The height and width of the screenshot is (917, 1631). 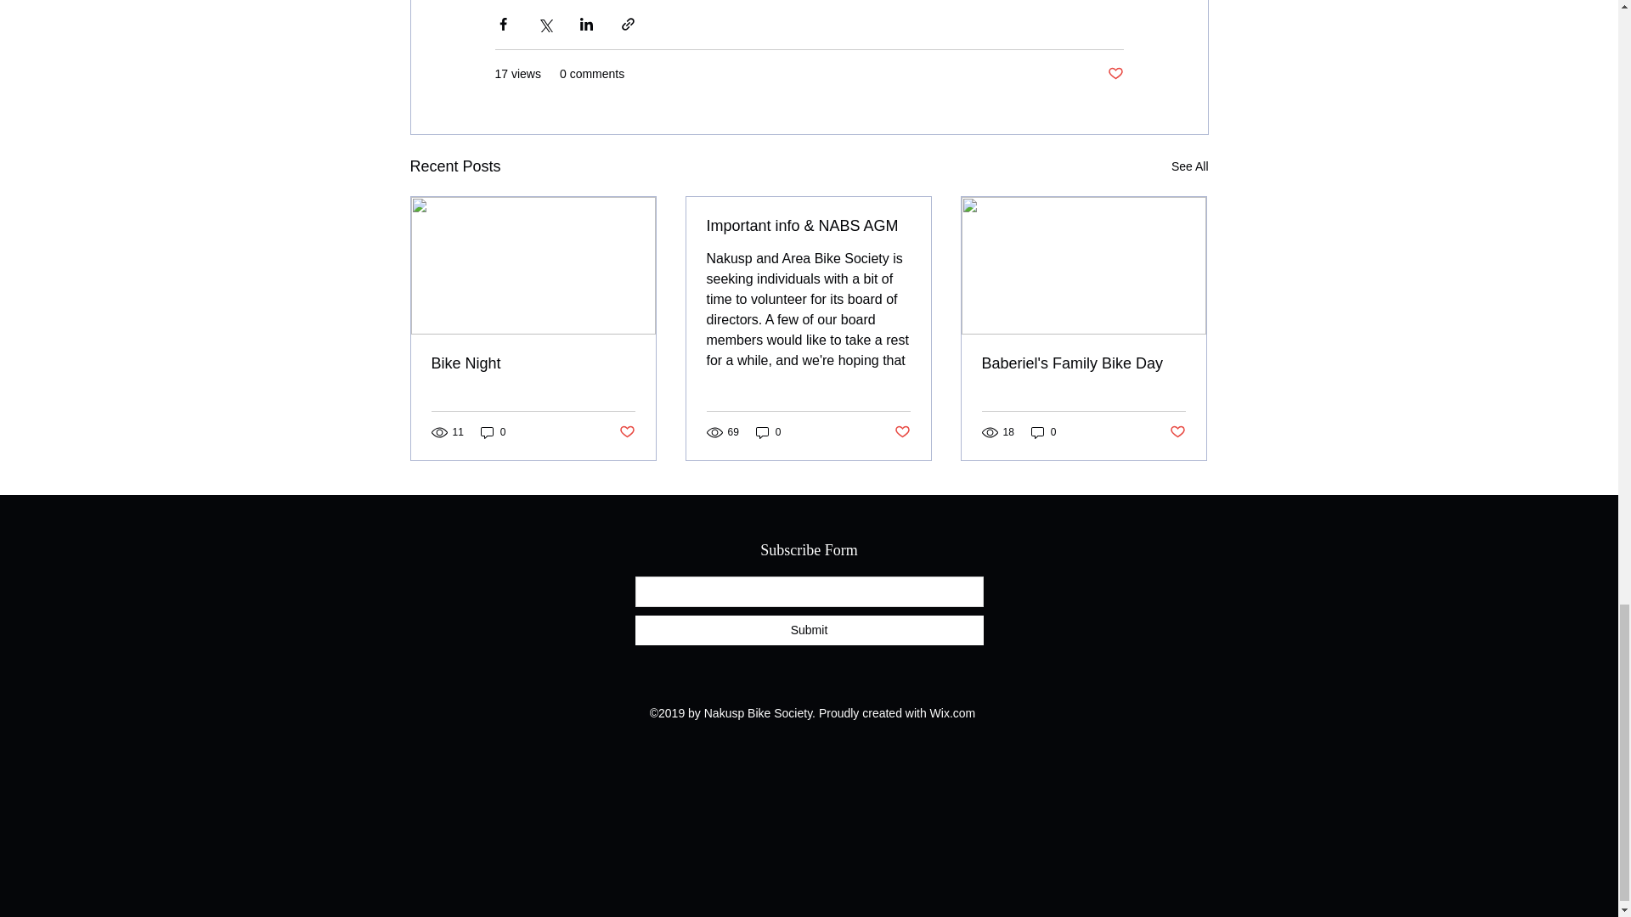 What do you see at coordinates (768, 433) in the screenshot?
I see `0` at bounding box center [768, 433].